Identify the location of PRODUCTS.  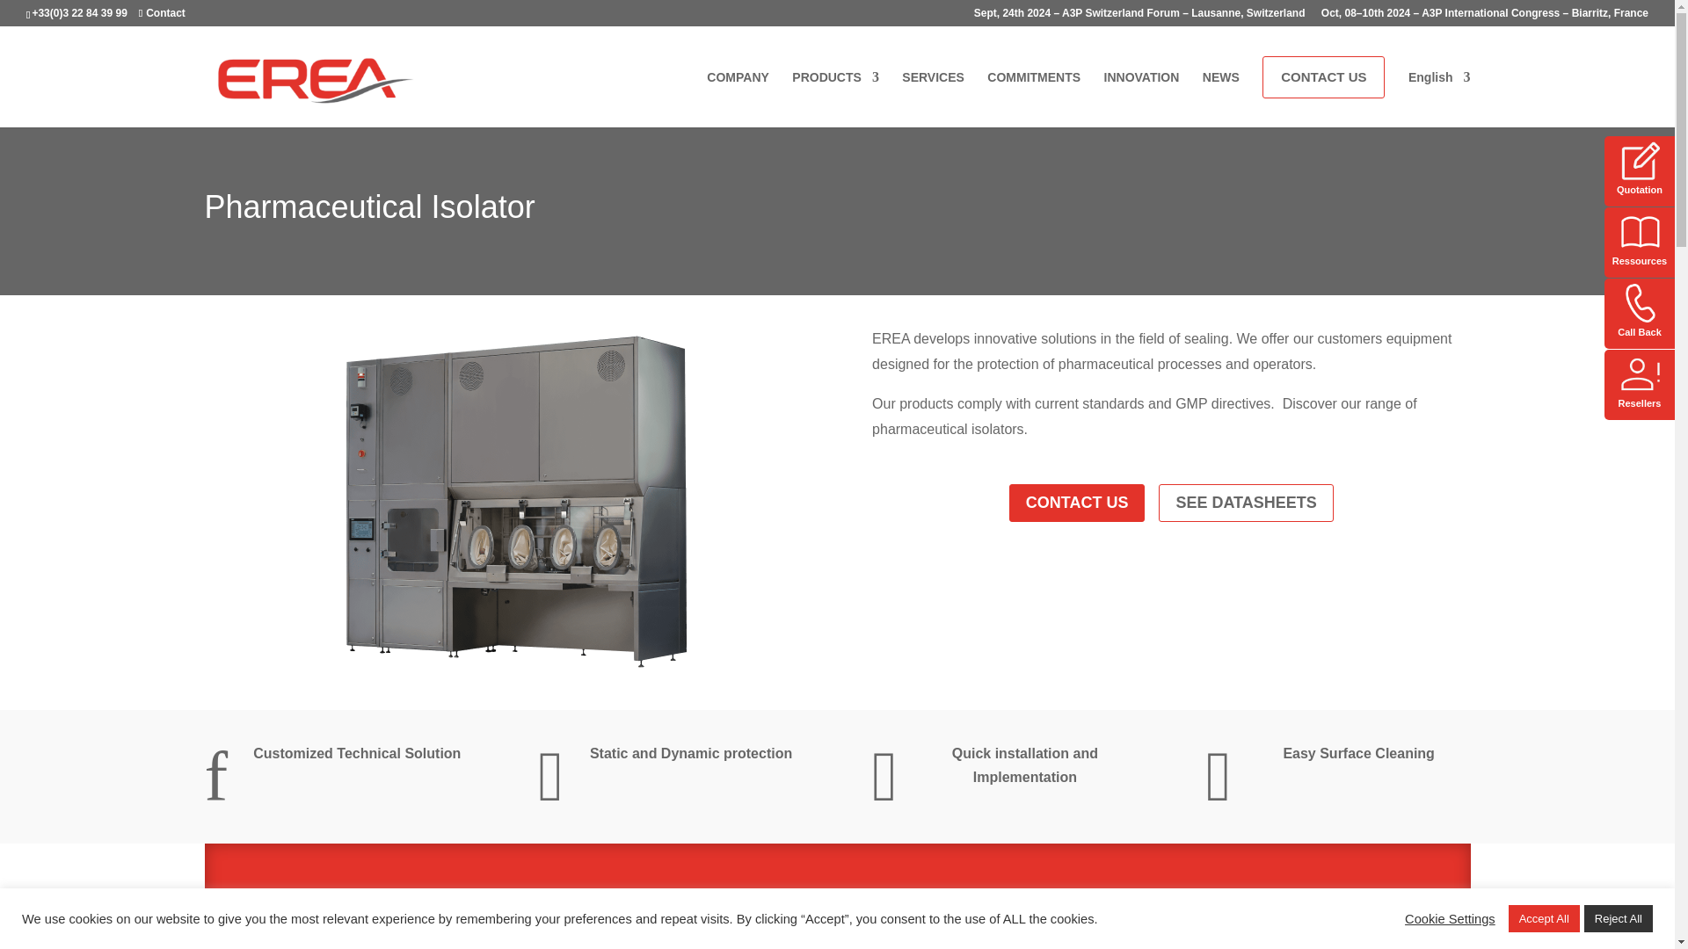
(835, 91).